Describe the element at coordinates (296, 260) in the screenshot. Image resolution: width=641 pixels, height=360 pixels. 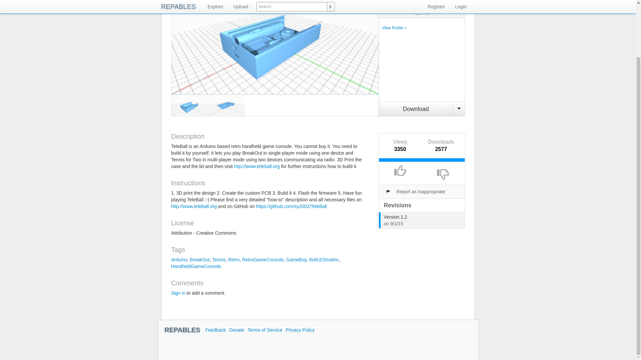
I see `GameBoy` at that location.